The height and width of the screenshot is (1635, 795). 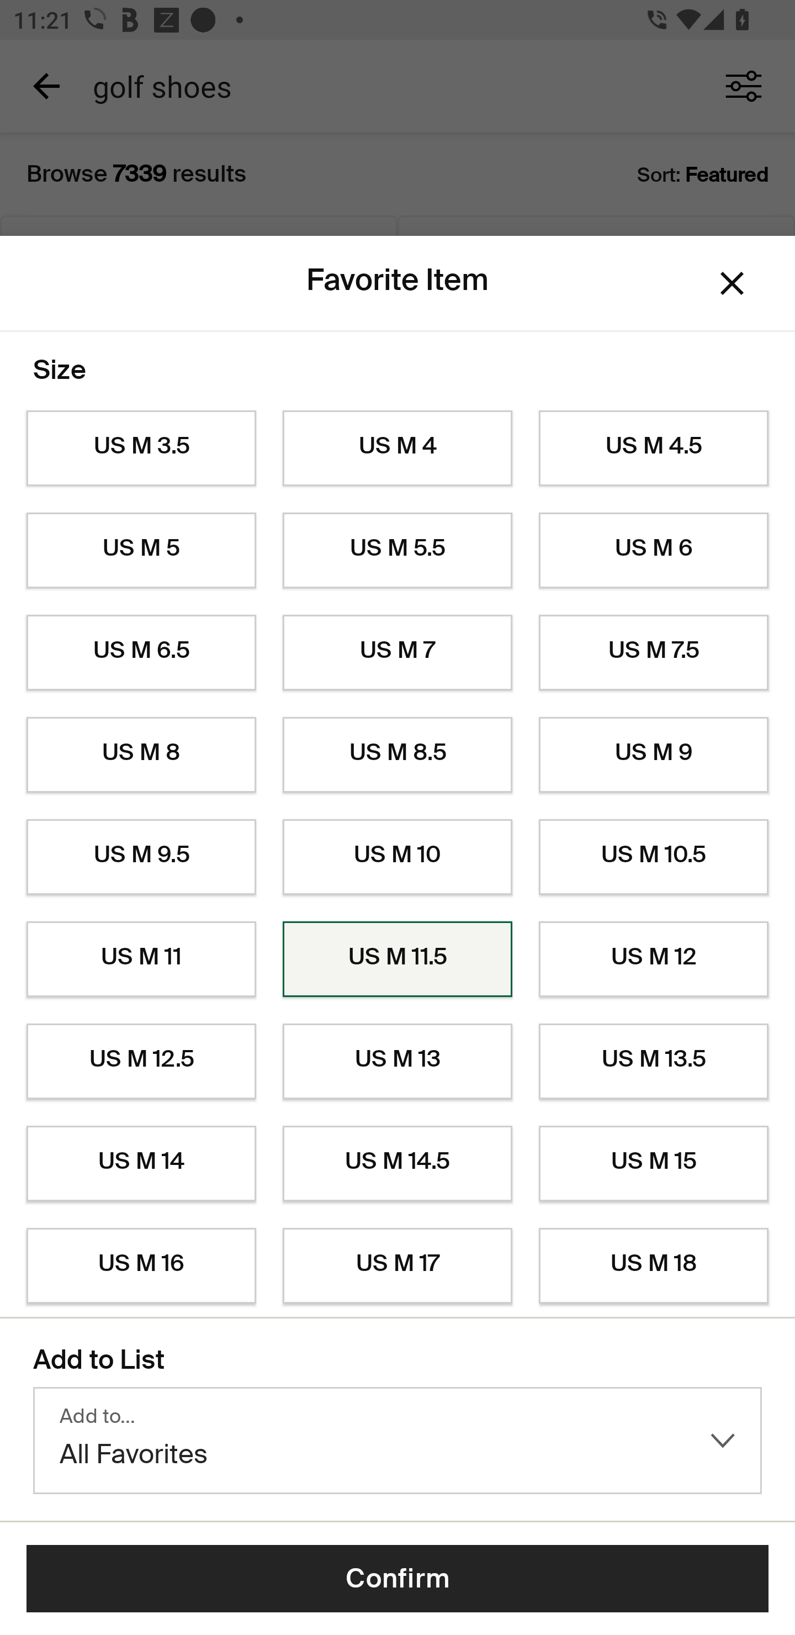 What do you see at coordinates (654, 1062) in the screenshot?
I see `US M 13.5` at bounding box center [654, 1062].